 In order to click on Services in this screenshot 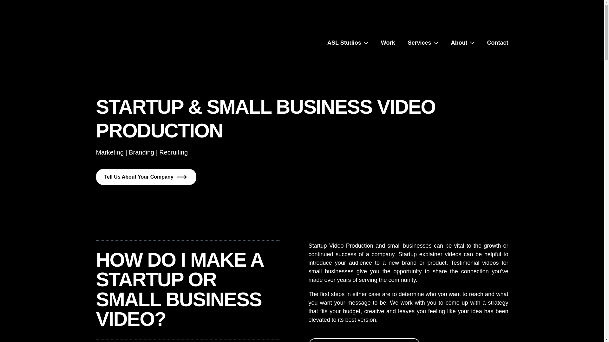, I will do `click(419, 42)`.